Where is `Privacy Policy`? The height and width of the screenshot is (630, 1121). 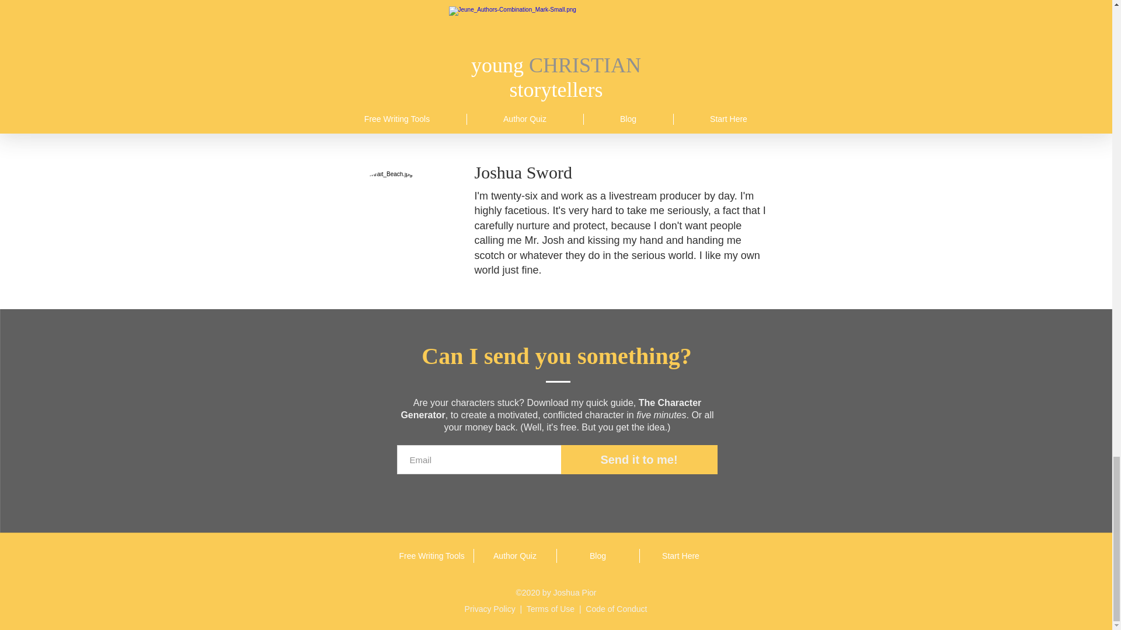
Privacy Policy is located at coordinates (490, 608).